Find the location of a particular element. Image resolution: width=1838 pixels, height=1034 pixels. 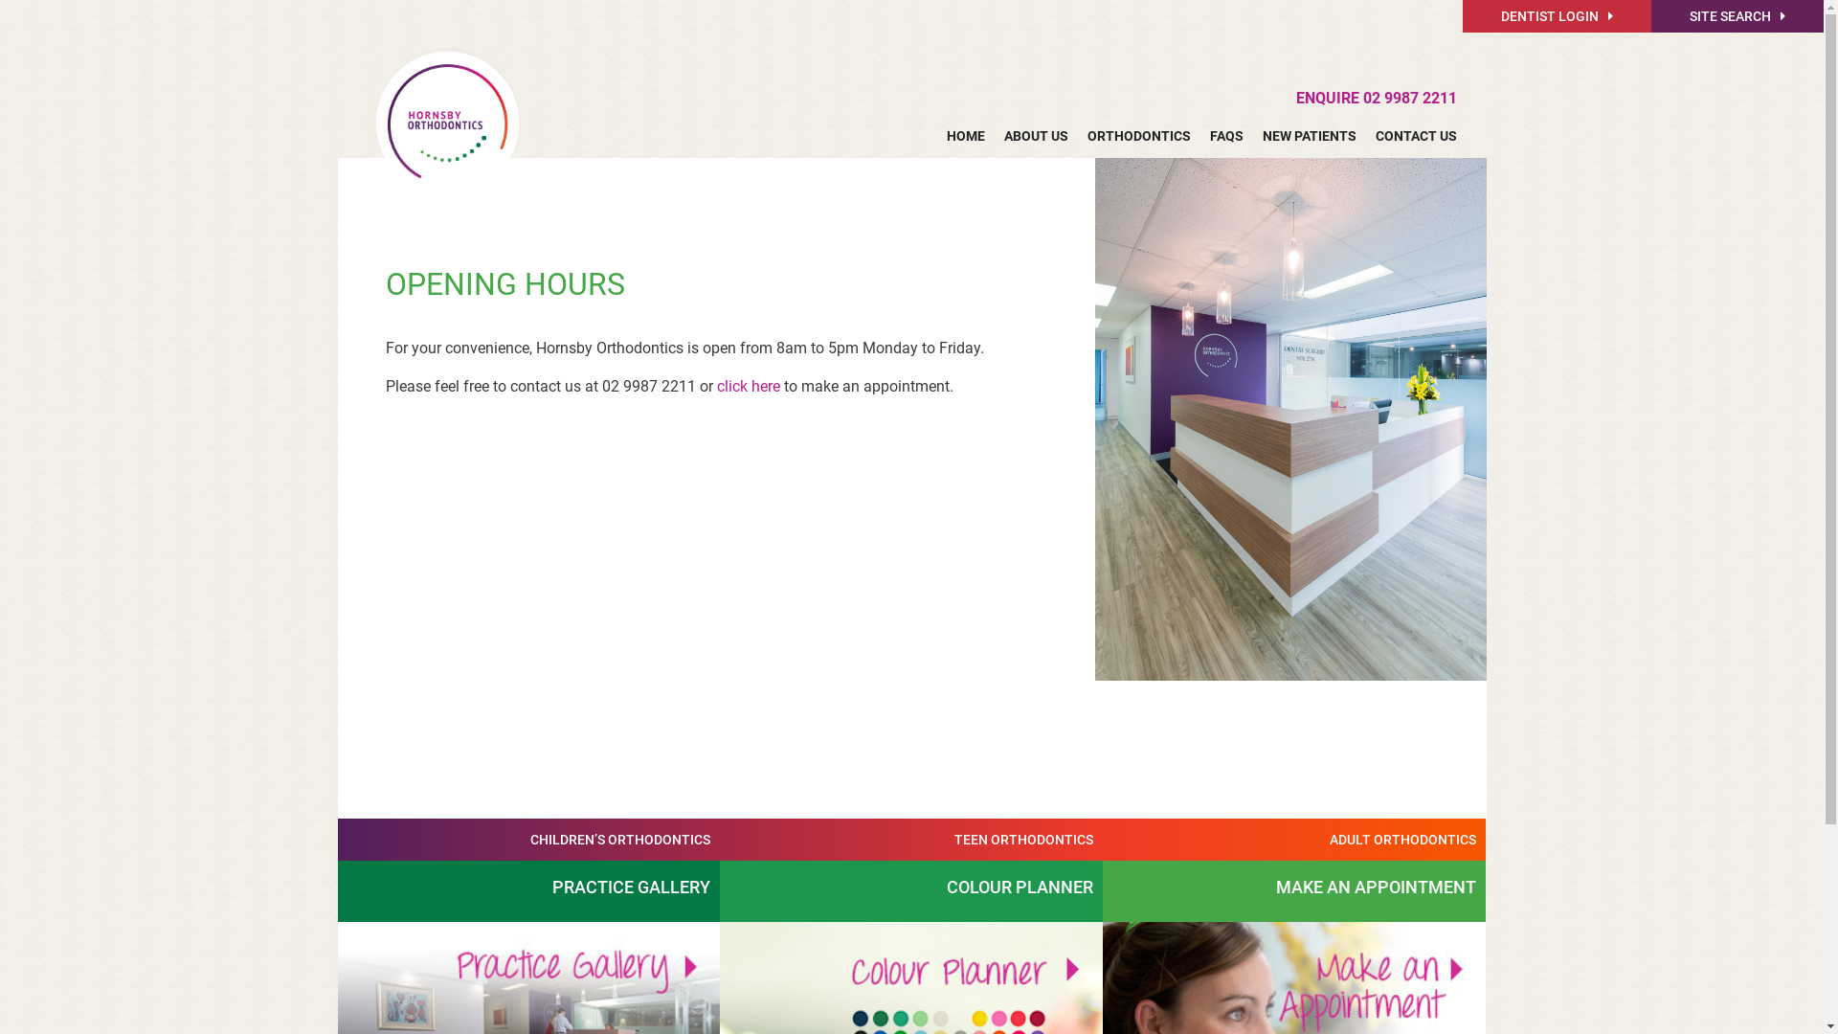

ABOUT US is located at coordinates (1036, 136).